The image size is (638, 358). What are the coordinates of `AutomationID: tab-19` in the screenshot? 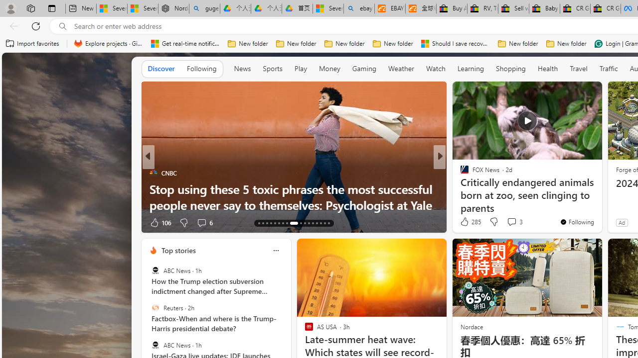 It's located at (283, 223).